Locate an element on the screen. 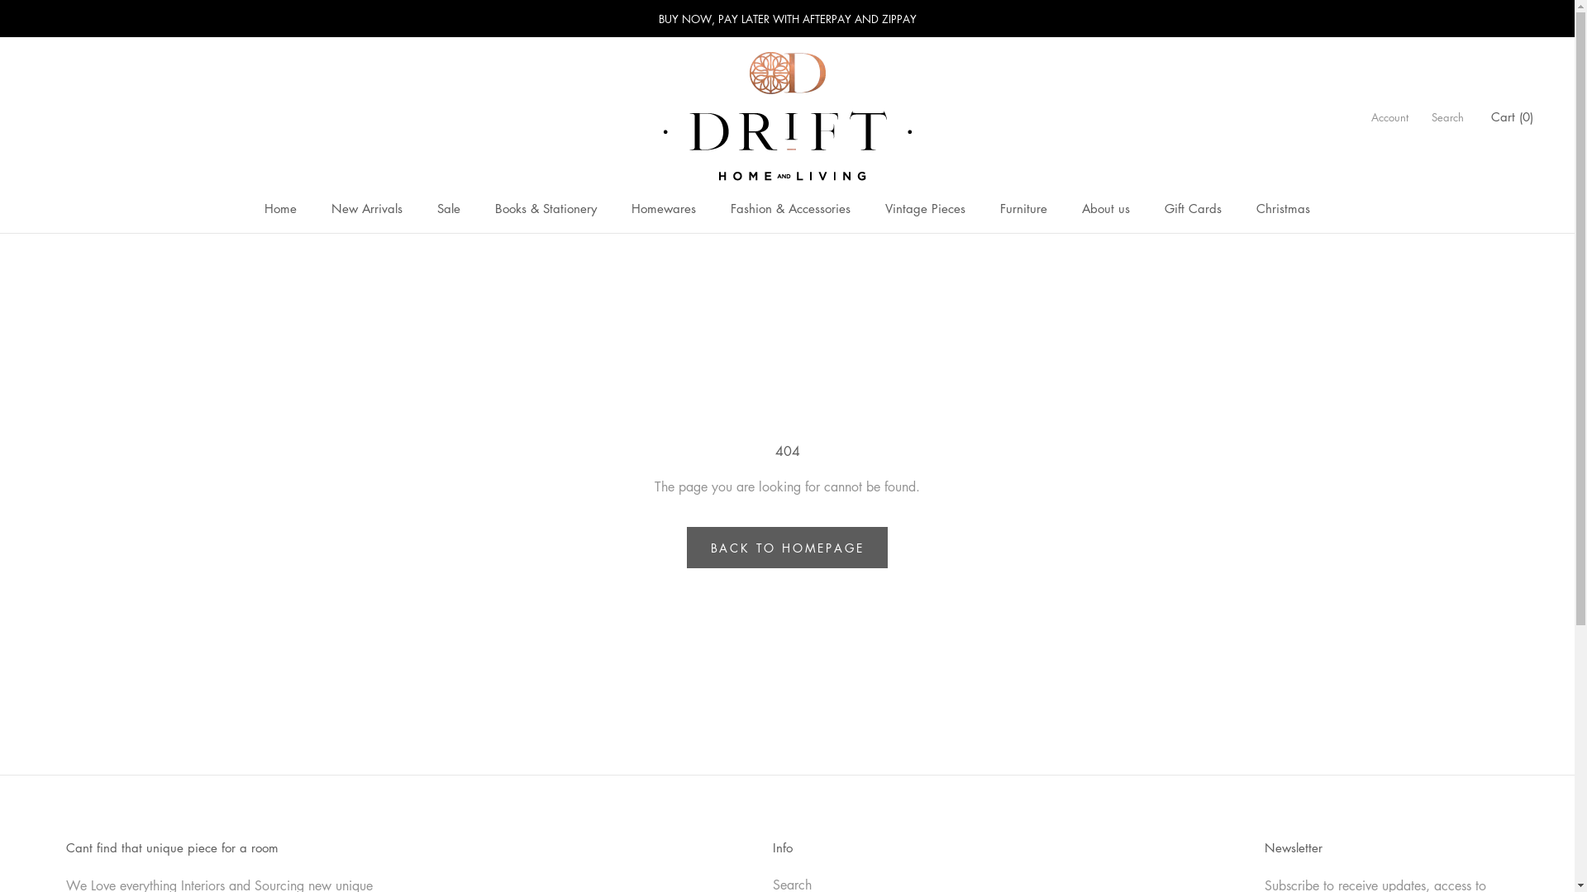 The image size is (1587, 892). Cart (0) is located at coordinates (1513, 116).